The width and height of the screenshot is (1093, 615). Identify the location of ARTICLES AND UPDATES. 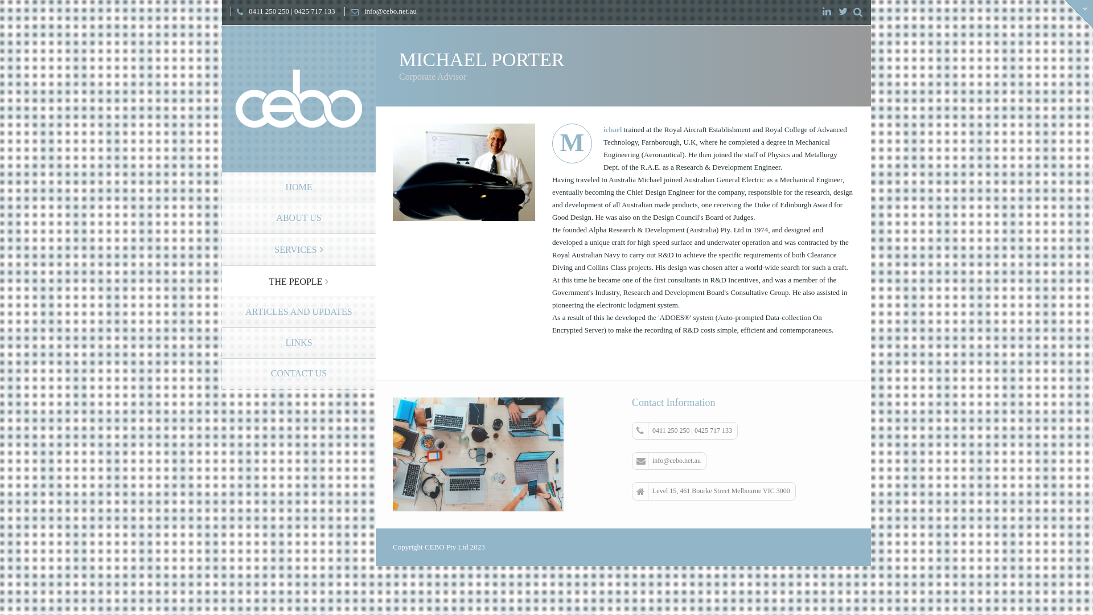
(299, 312).